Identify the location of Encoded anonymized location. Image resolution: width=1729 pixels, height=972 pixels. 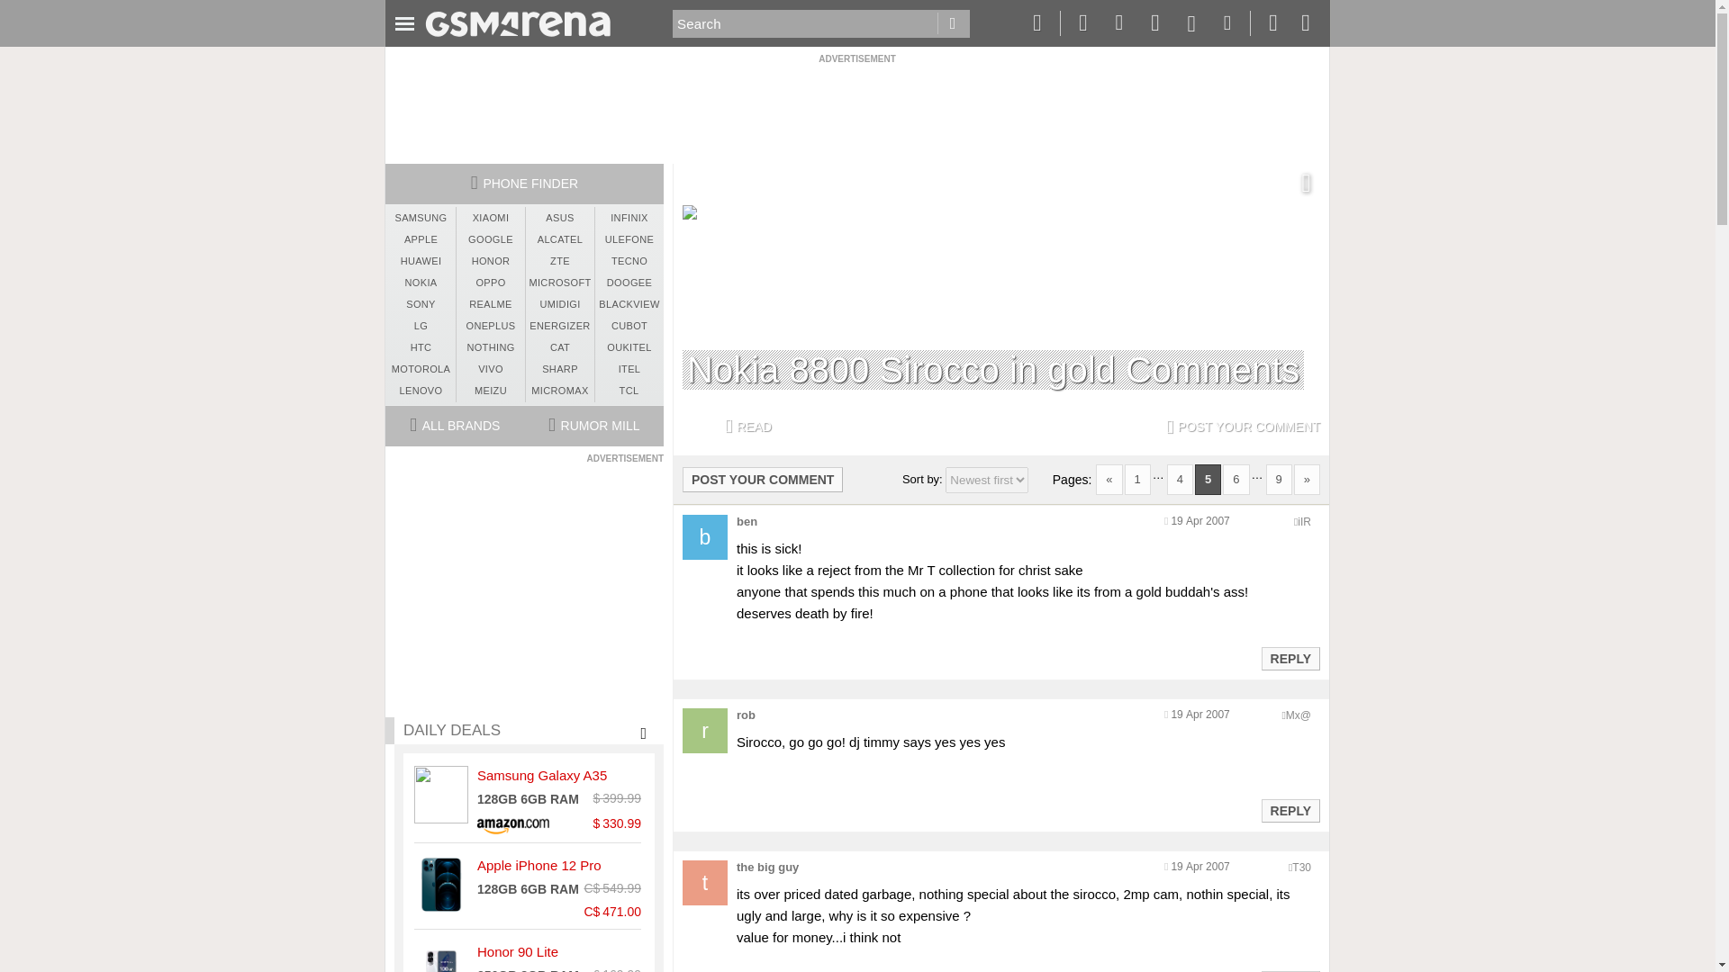
(1300, 867).